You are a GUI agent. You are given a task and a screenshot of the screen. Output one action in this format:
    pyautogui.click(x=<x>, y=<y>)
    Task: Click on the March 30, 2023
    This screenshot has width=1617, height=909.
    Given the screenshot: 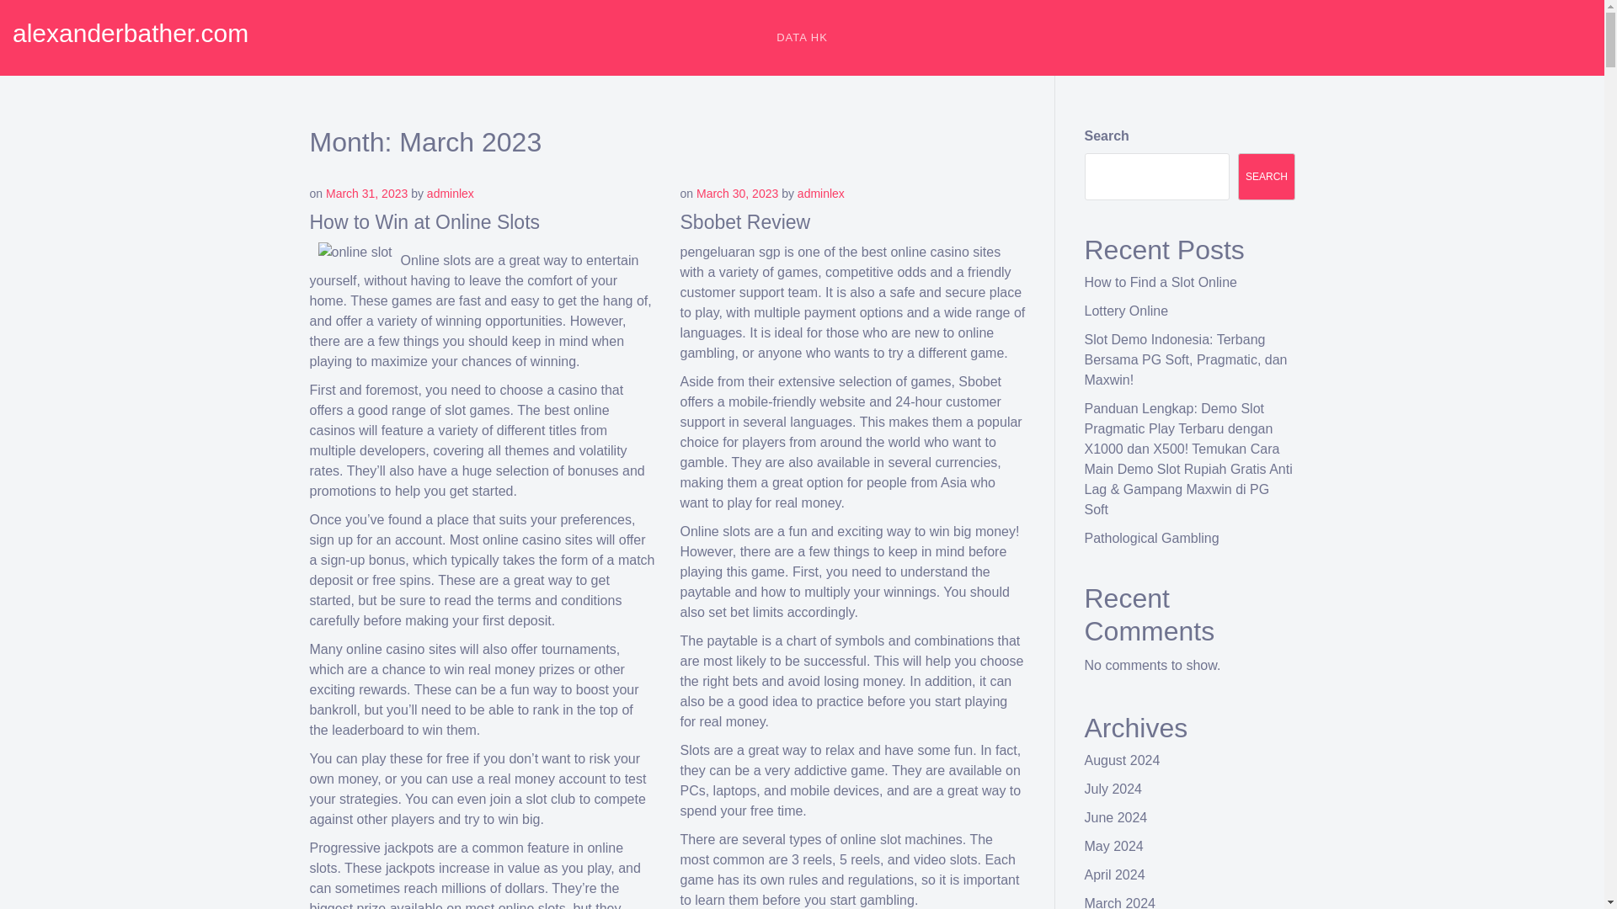 What is the action you would take?
    pyautogui.click(x=737, y=194)
    